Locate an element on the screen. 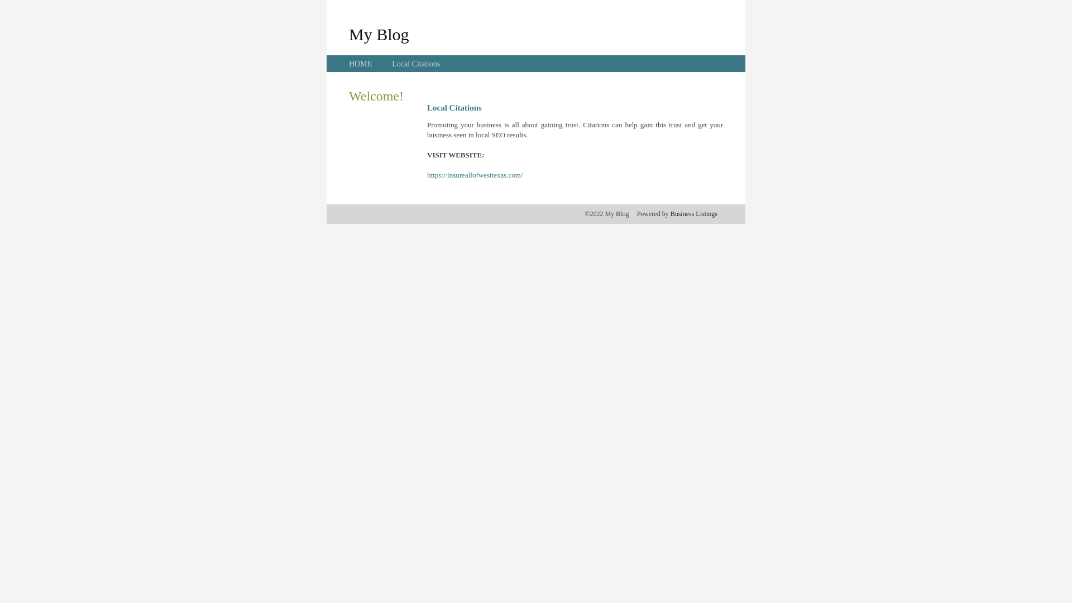 This screenshot has width=1072, height=603. My Blog is located at coordinates (379, 34).